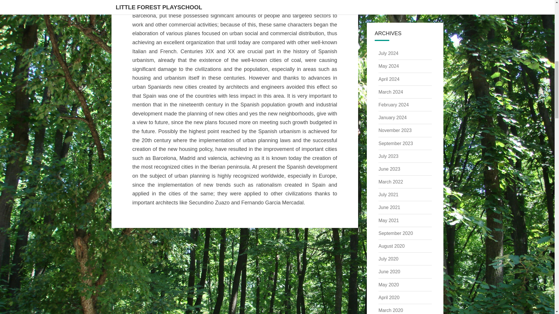 The image size is (559, 314). What do you see at coordinates (388, 195) in the screenshot?
I see `July 2021` at bounding box center [388, 195].